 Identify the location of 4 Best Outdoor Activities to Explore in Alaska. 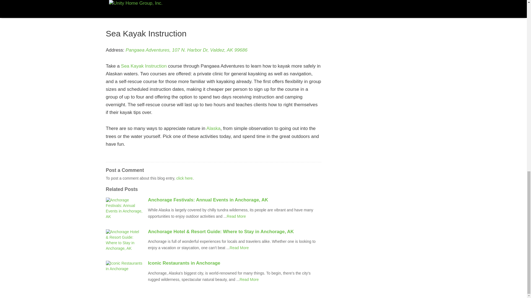
(239, 248).